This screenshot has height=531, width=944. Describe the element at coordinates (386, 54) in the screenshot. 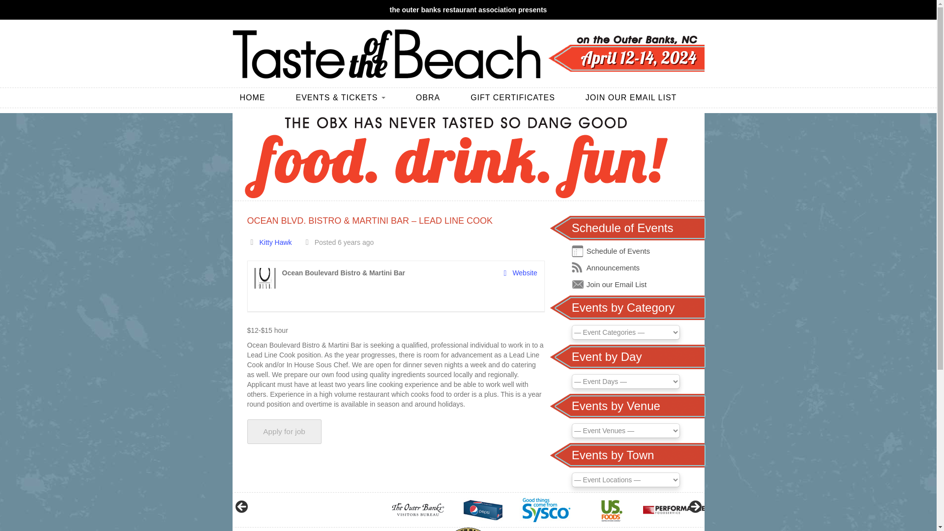

I see `Welcome to the 2024 Outer Banks Taste of The Beach` at that location.